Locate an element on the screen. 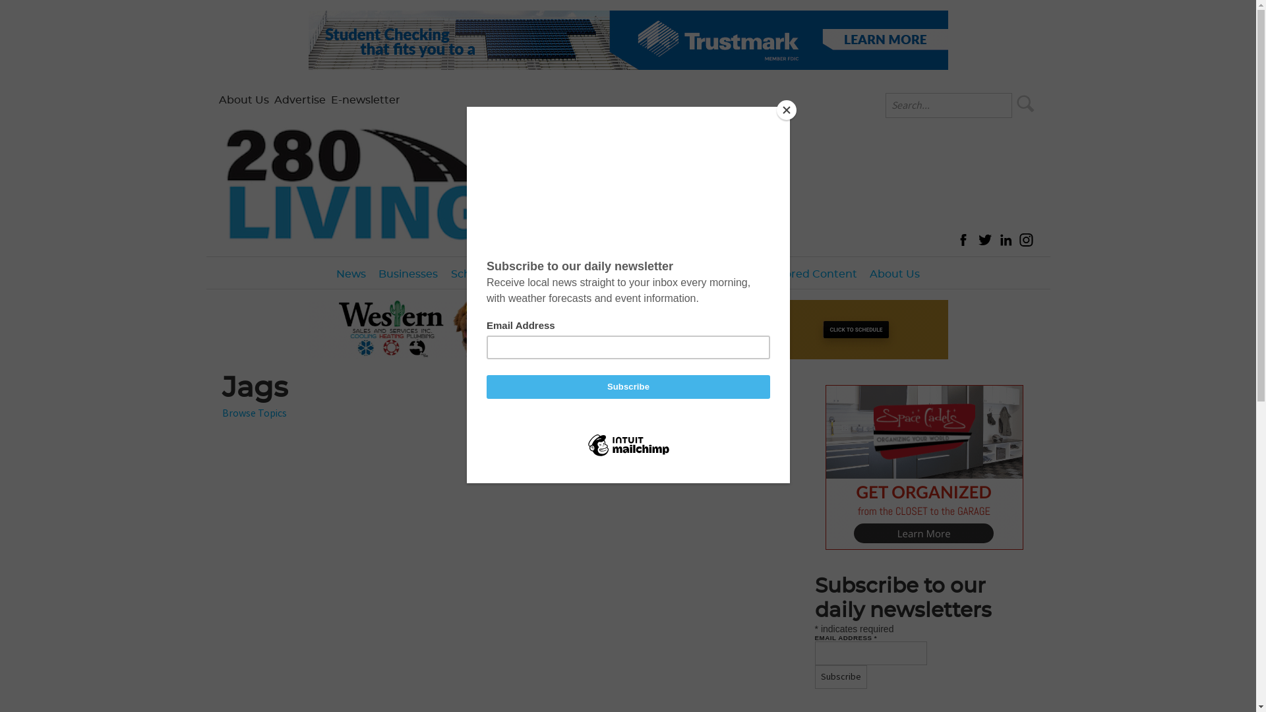 This screenshot has width=1266, height=712. Advertise is located at coordinates (299, 100).